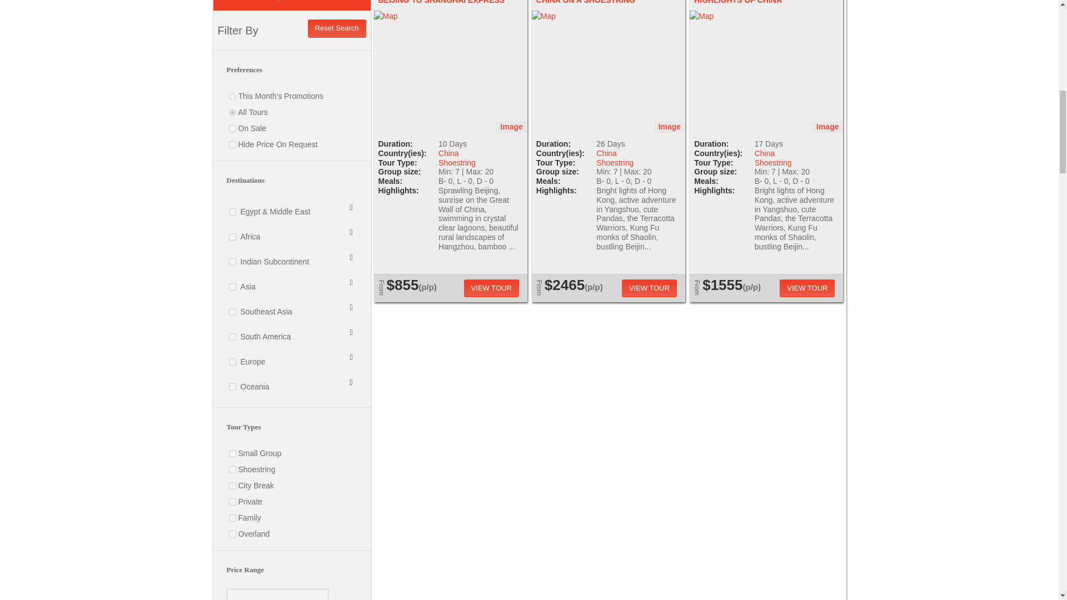  Describe the element at coordinates (232, 470) in the screenshot. I see `2` at that location.